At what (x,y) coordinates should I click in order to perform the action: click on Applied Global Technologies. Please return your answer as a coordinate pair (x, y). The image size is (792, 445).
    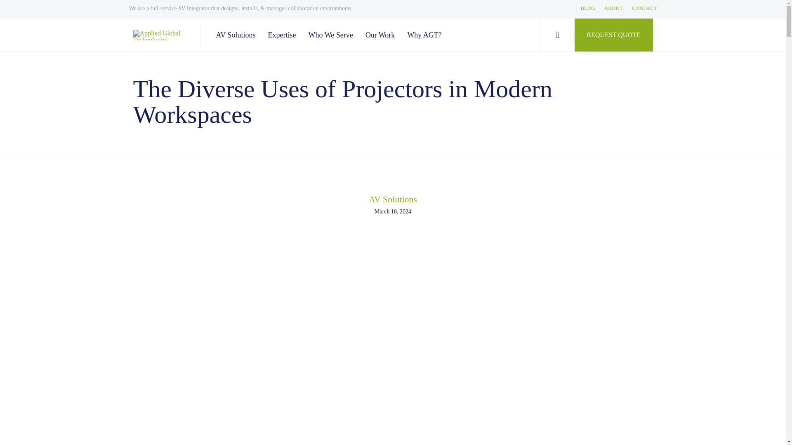
    Looking at the image, I should click on (160, 35).